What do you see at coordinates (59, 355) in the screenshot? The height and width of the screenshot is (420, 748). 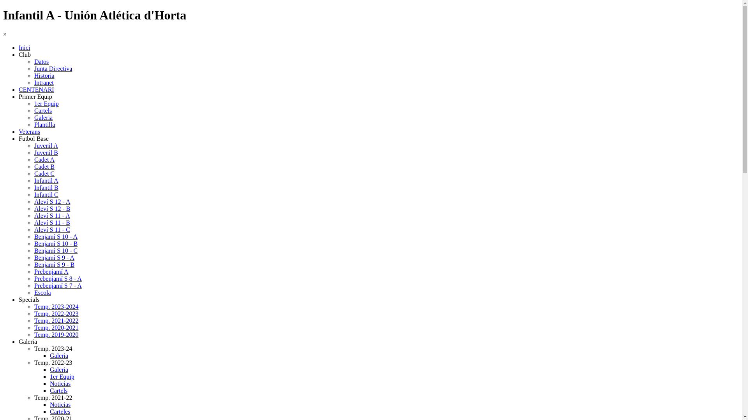 I see `Galeria` at bounding box center [59, 355].